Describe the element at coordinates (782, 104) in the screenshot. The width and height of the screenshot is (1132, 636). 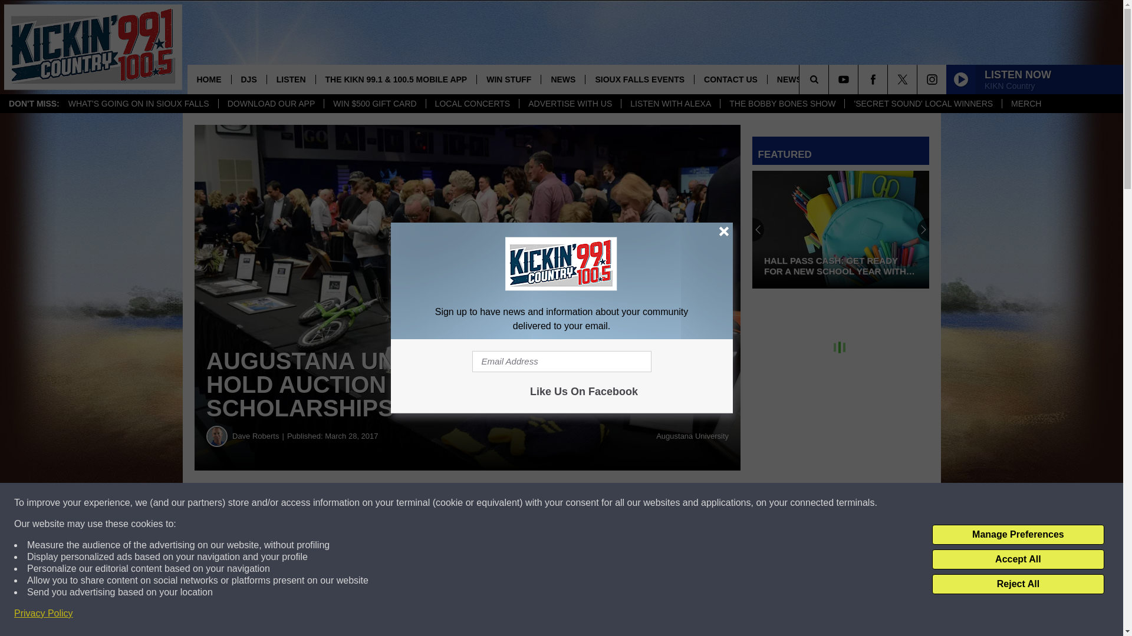
I see `THE BOBBY BONES SHOW` at that location.